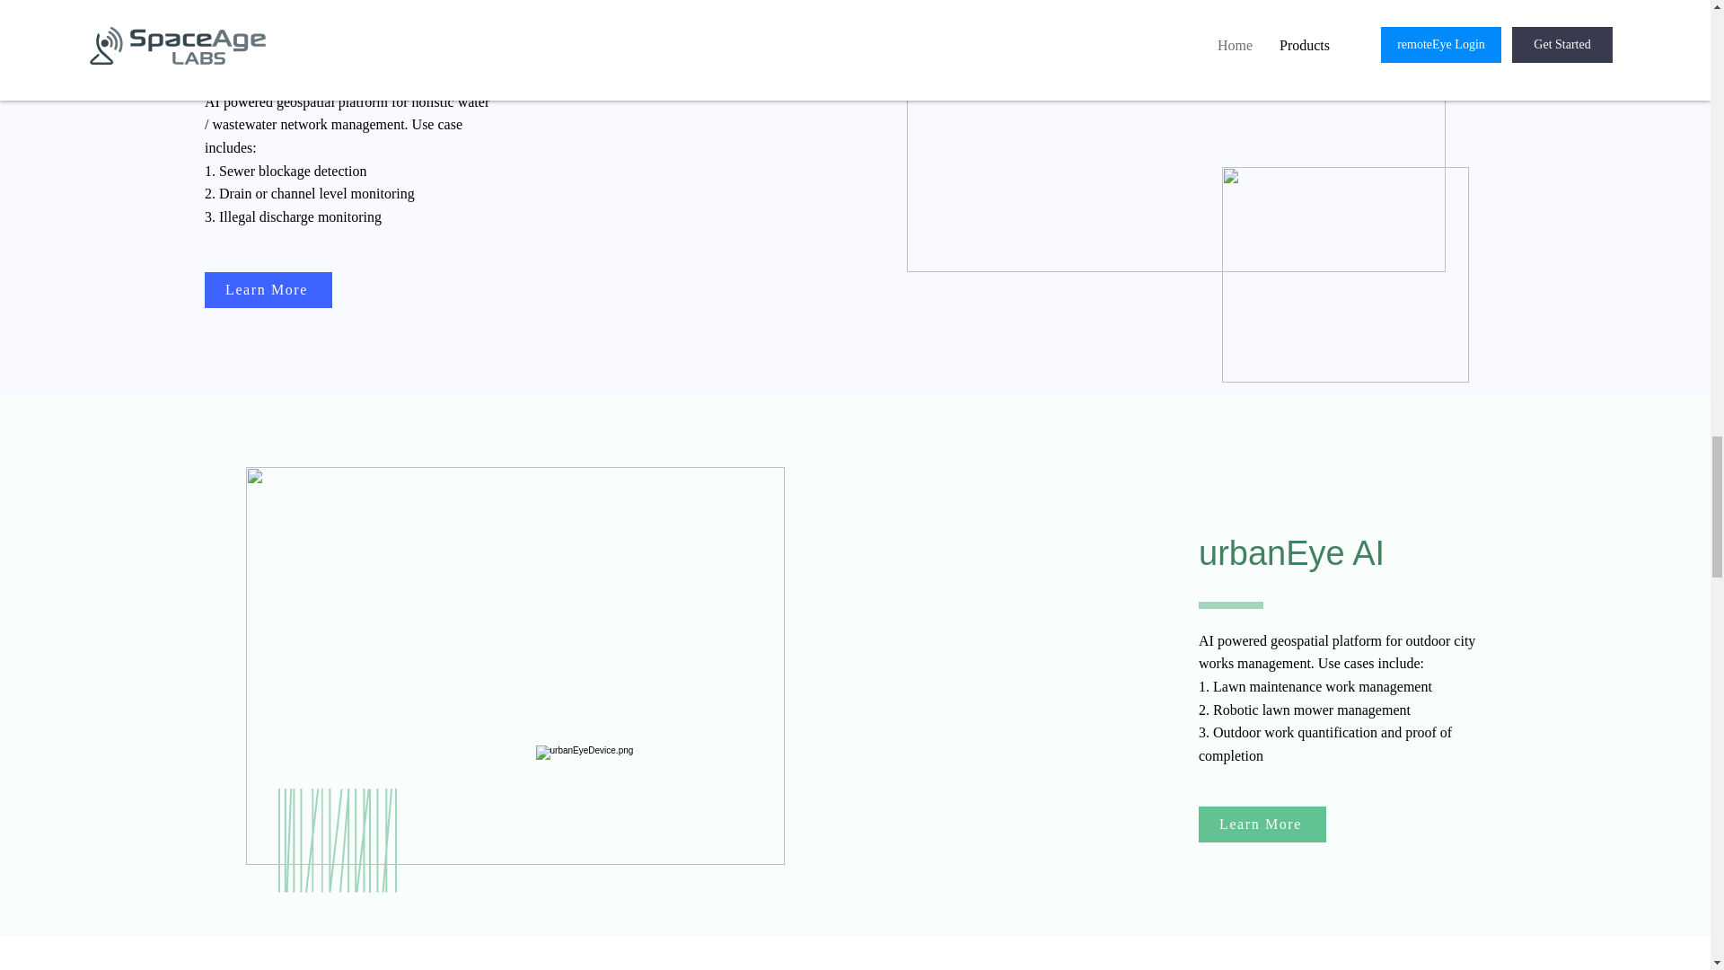 The width and height of the screenshot is (1724, 970). I want to click on hydroeye.png, so click(1176, 137).